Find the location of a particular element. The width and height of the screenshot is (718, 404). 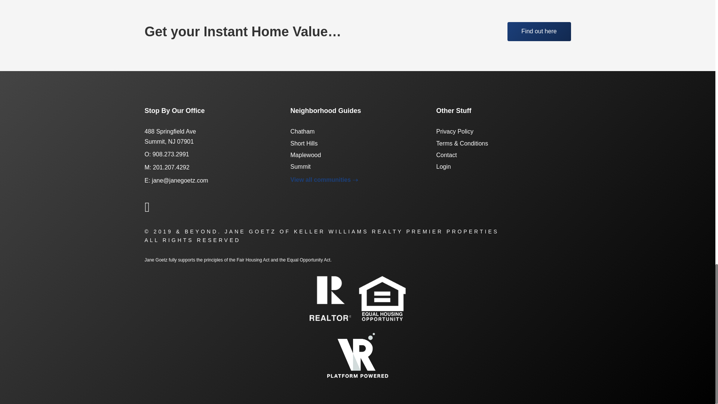

Privacy Policy is located at coordinates (454, 131).